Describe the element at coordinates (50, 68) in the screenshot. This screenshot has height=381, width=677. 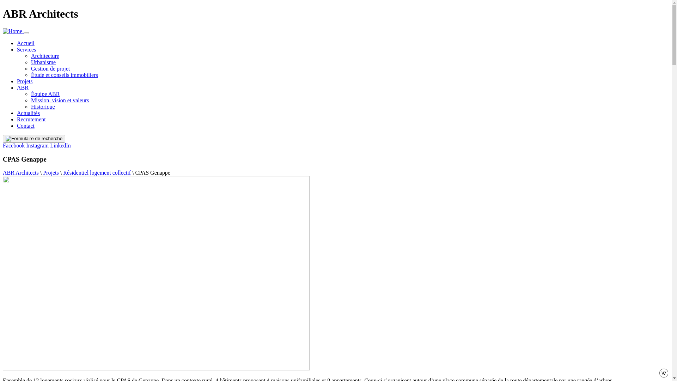
I see `Gestion de projet` at that location.